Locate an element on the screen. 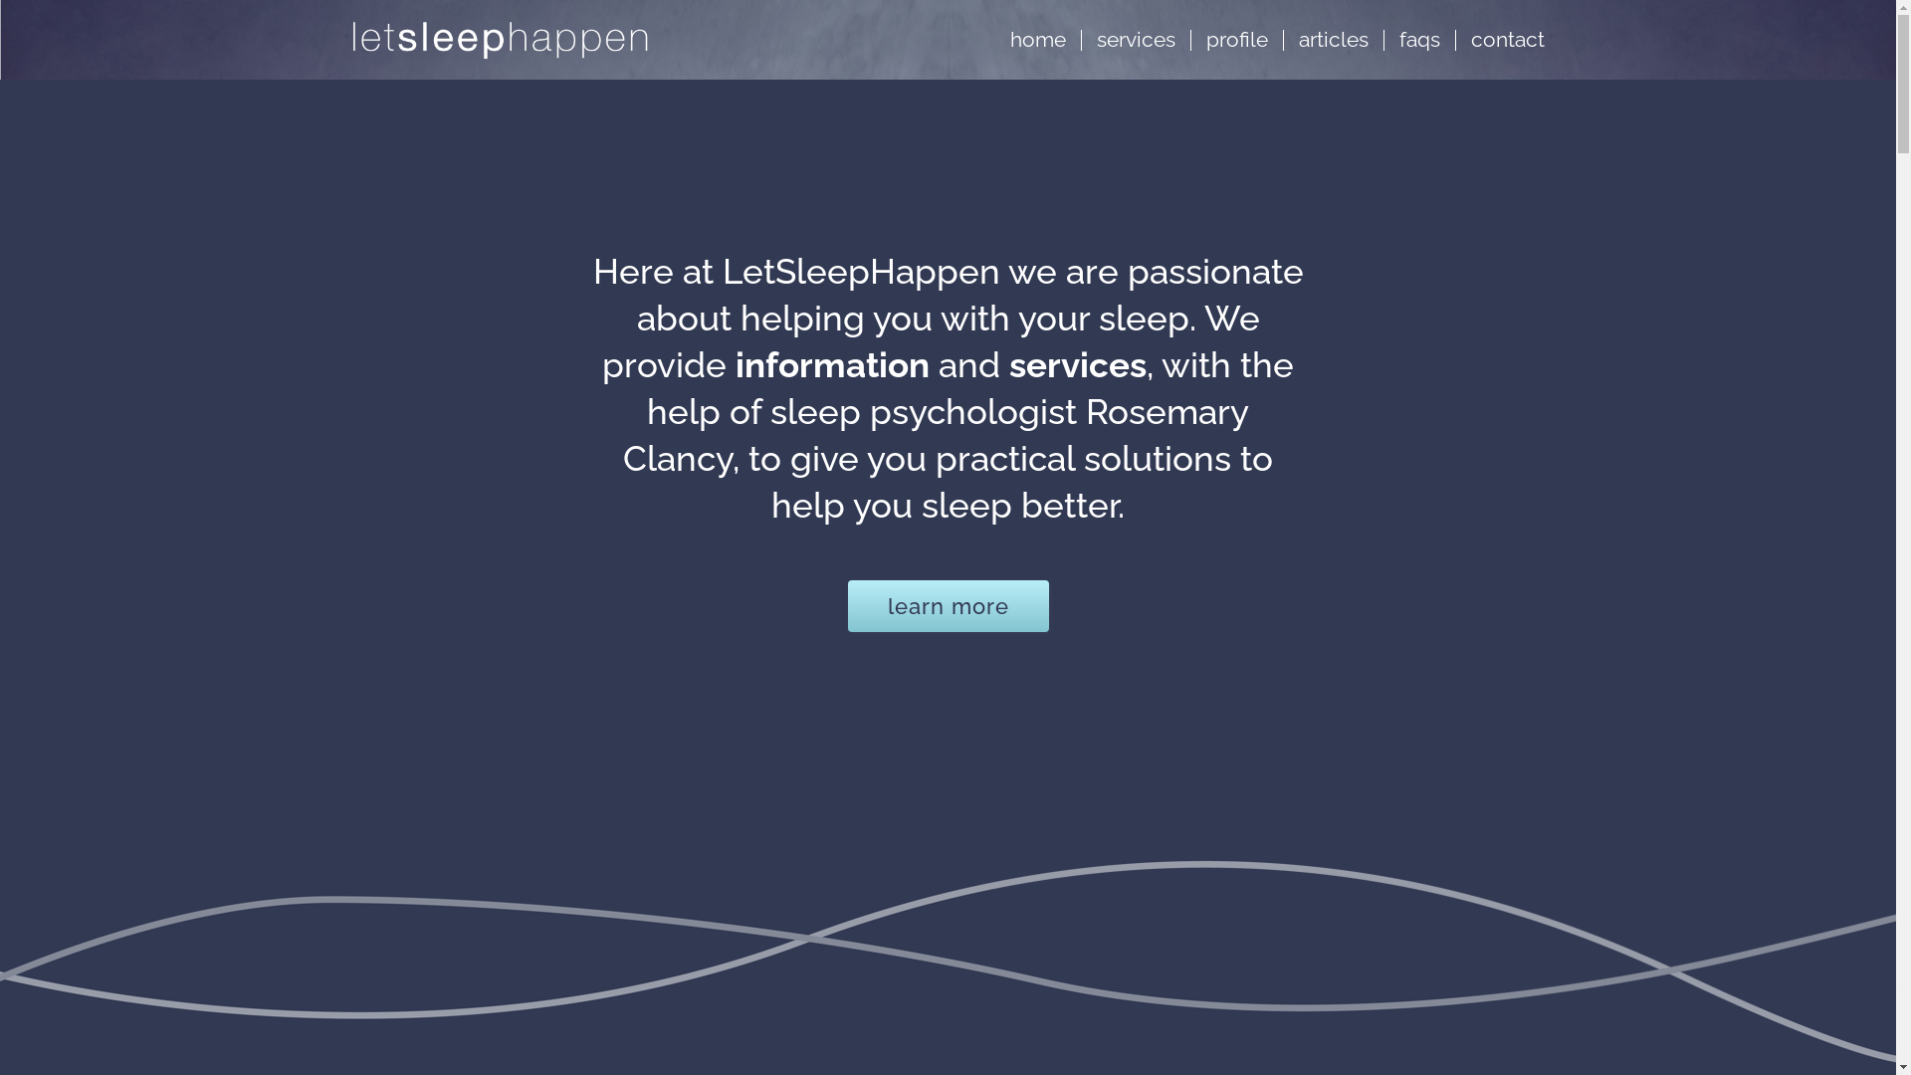  services is located at coordinates (1137, 40).